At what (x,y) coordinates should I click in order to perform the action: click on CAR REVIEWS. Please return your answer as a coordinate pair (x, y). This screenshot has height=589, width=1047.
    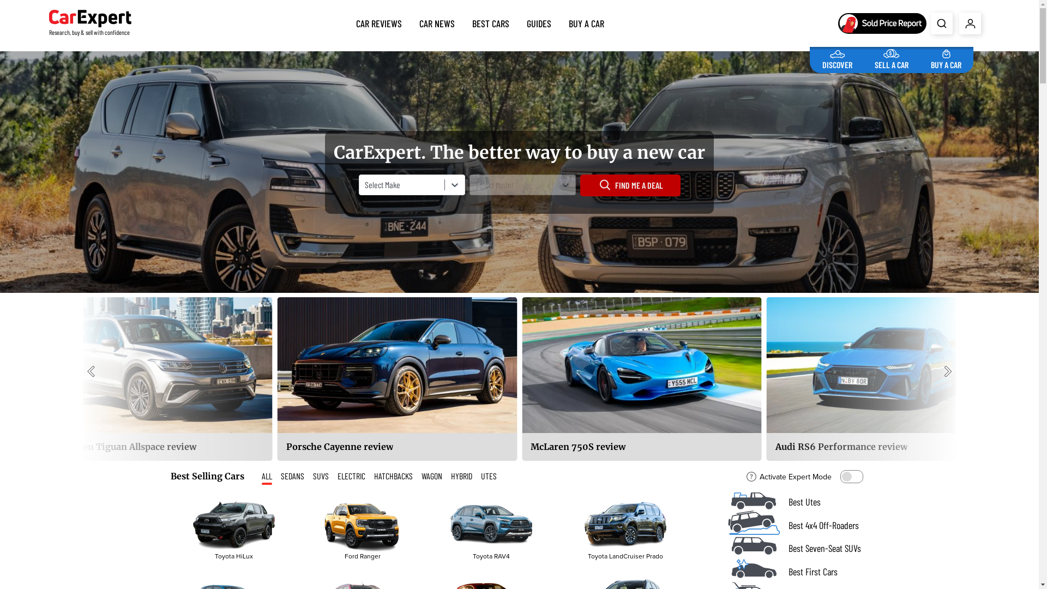
    Looking at the image, I should click on (379, 21).